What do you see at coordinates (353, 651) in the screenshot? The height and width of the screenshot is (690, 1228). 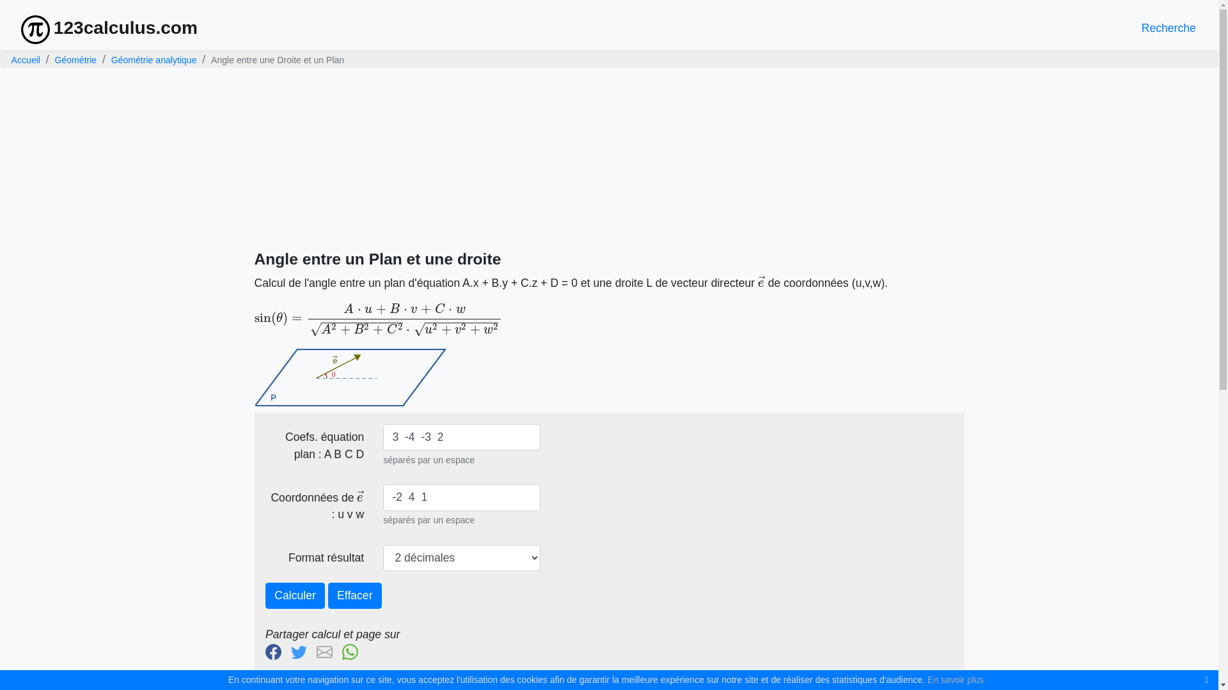 I see `Partager sur Whatsapp` at bounding box center [353, 651].